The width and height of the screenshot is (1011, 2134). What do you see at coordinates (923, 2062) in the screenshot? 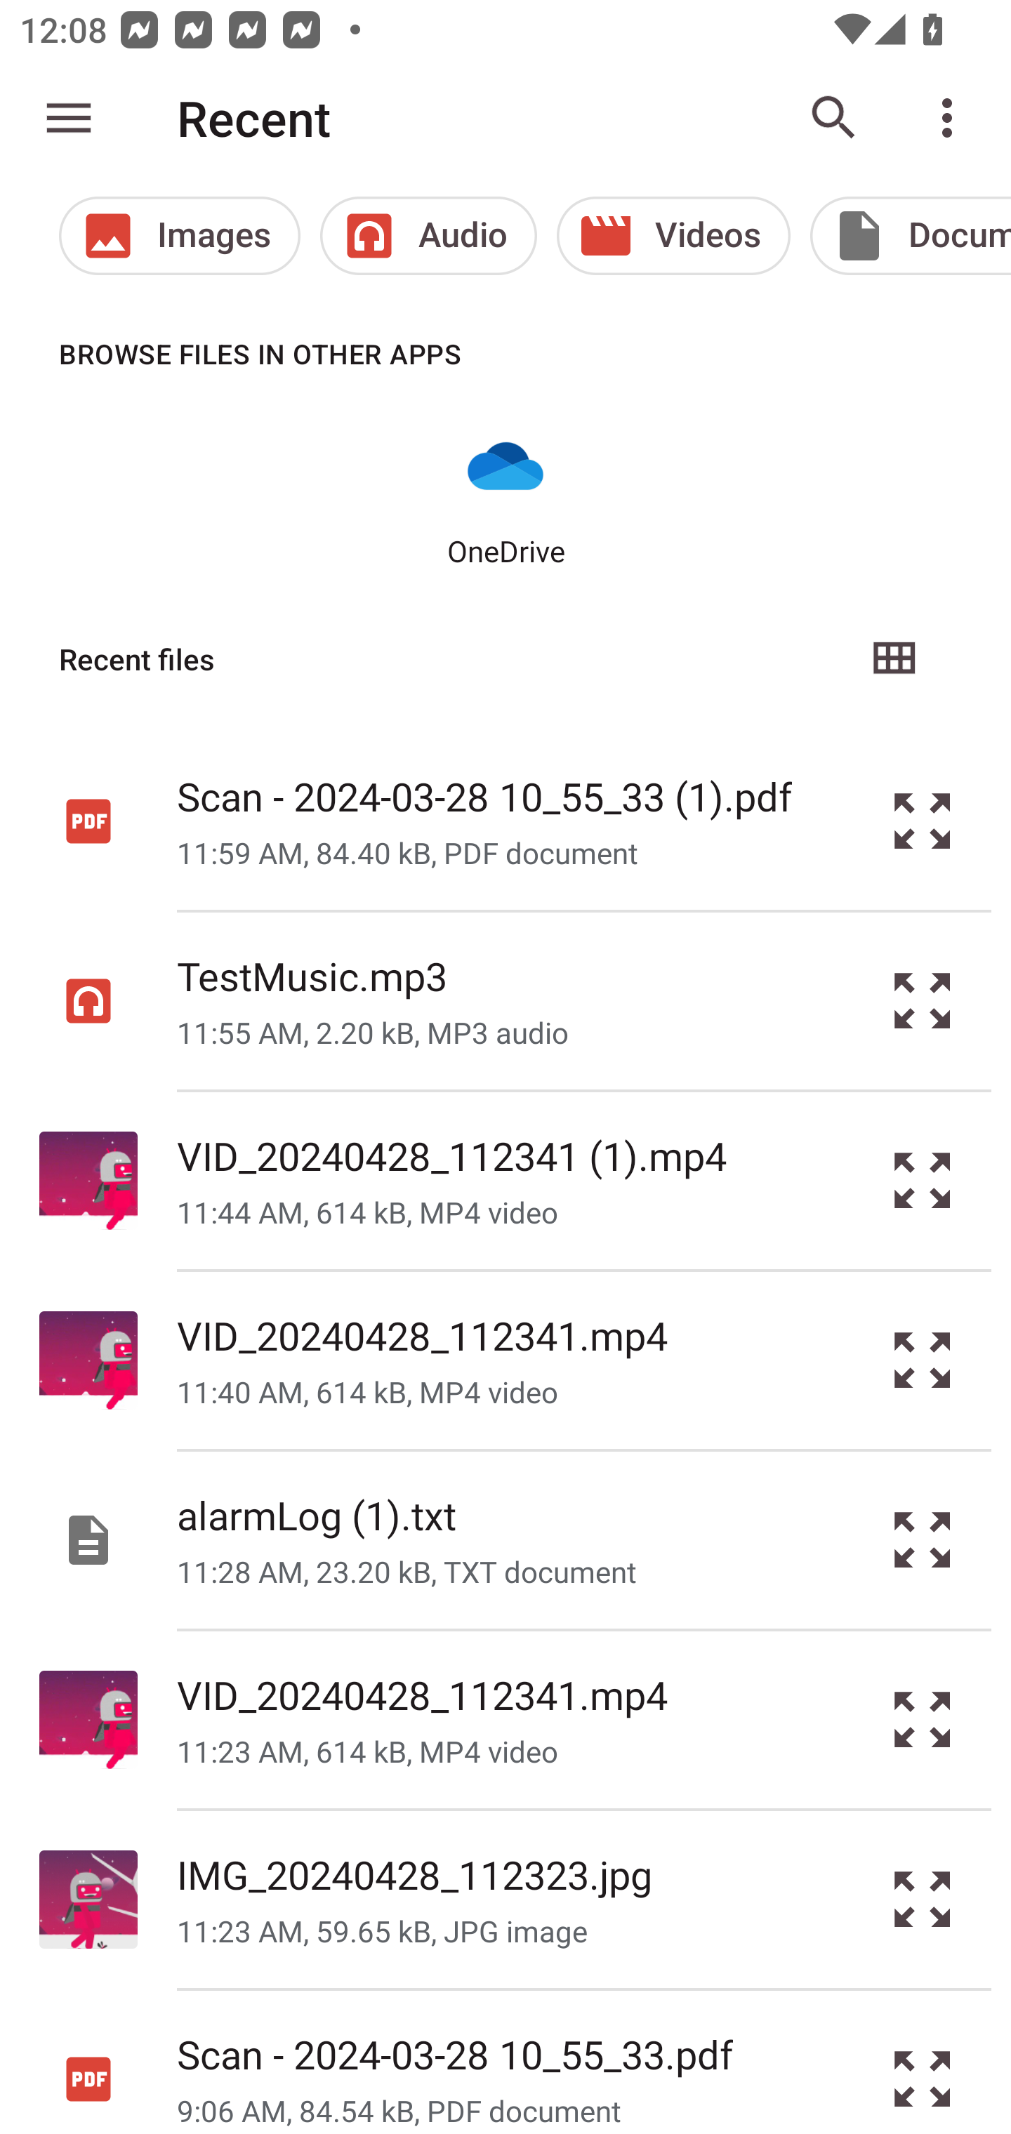
I see `Preview the file Scan - 2024-03-28 10_55_33.pdf` at bounding box center [923, 2062].